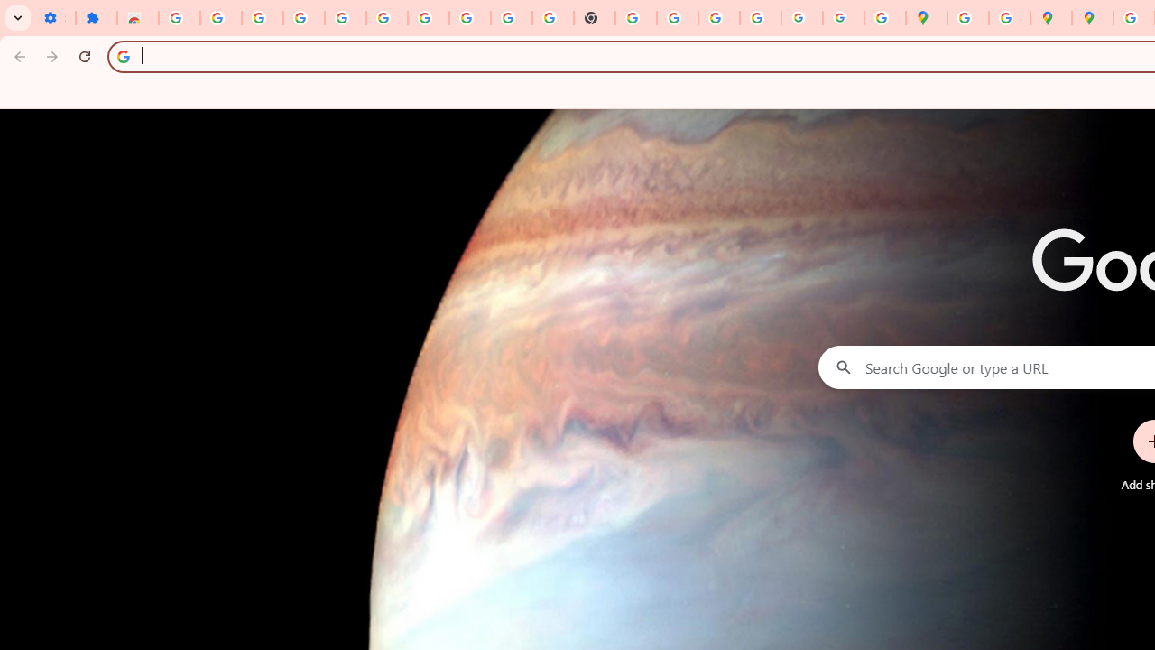 This screenshot has height=650, width=1155. I want to click on New Tab, so click(595, 18).